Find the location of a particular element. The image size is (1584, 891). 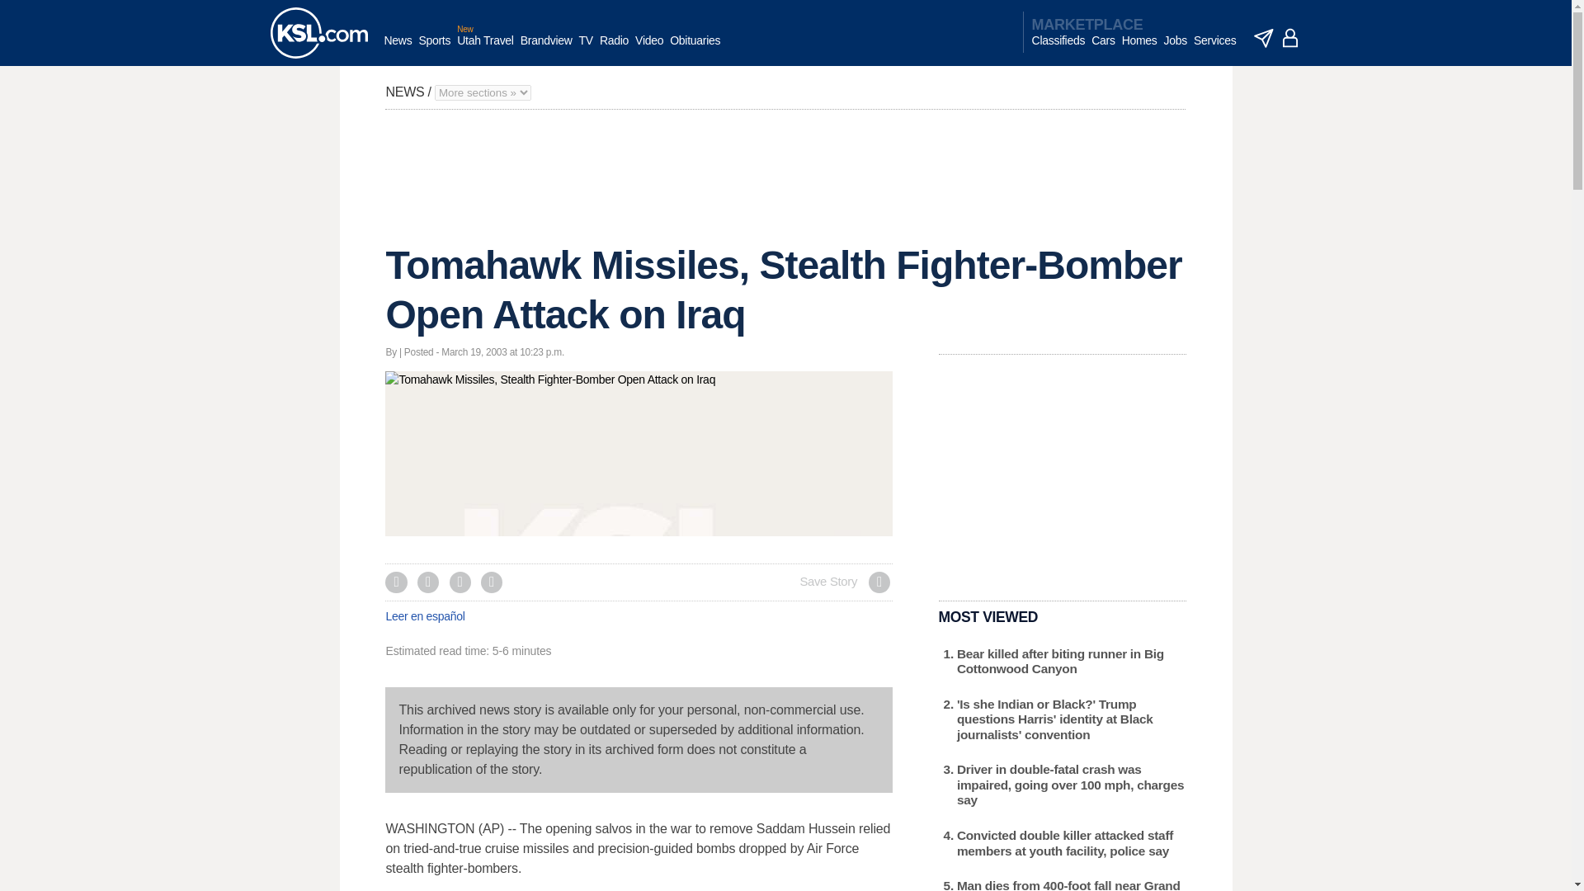

Sports is located at coordinates (434, 49).